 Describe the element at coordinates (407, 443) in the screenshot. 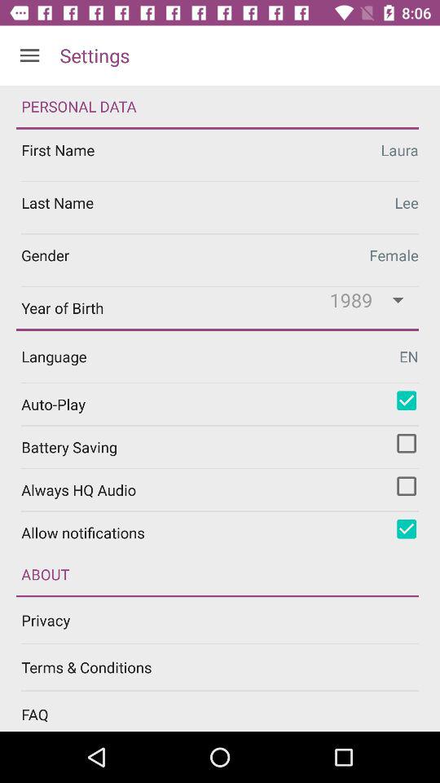

I see `turn on battery saving` at that location.